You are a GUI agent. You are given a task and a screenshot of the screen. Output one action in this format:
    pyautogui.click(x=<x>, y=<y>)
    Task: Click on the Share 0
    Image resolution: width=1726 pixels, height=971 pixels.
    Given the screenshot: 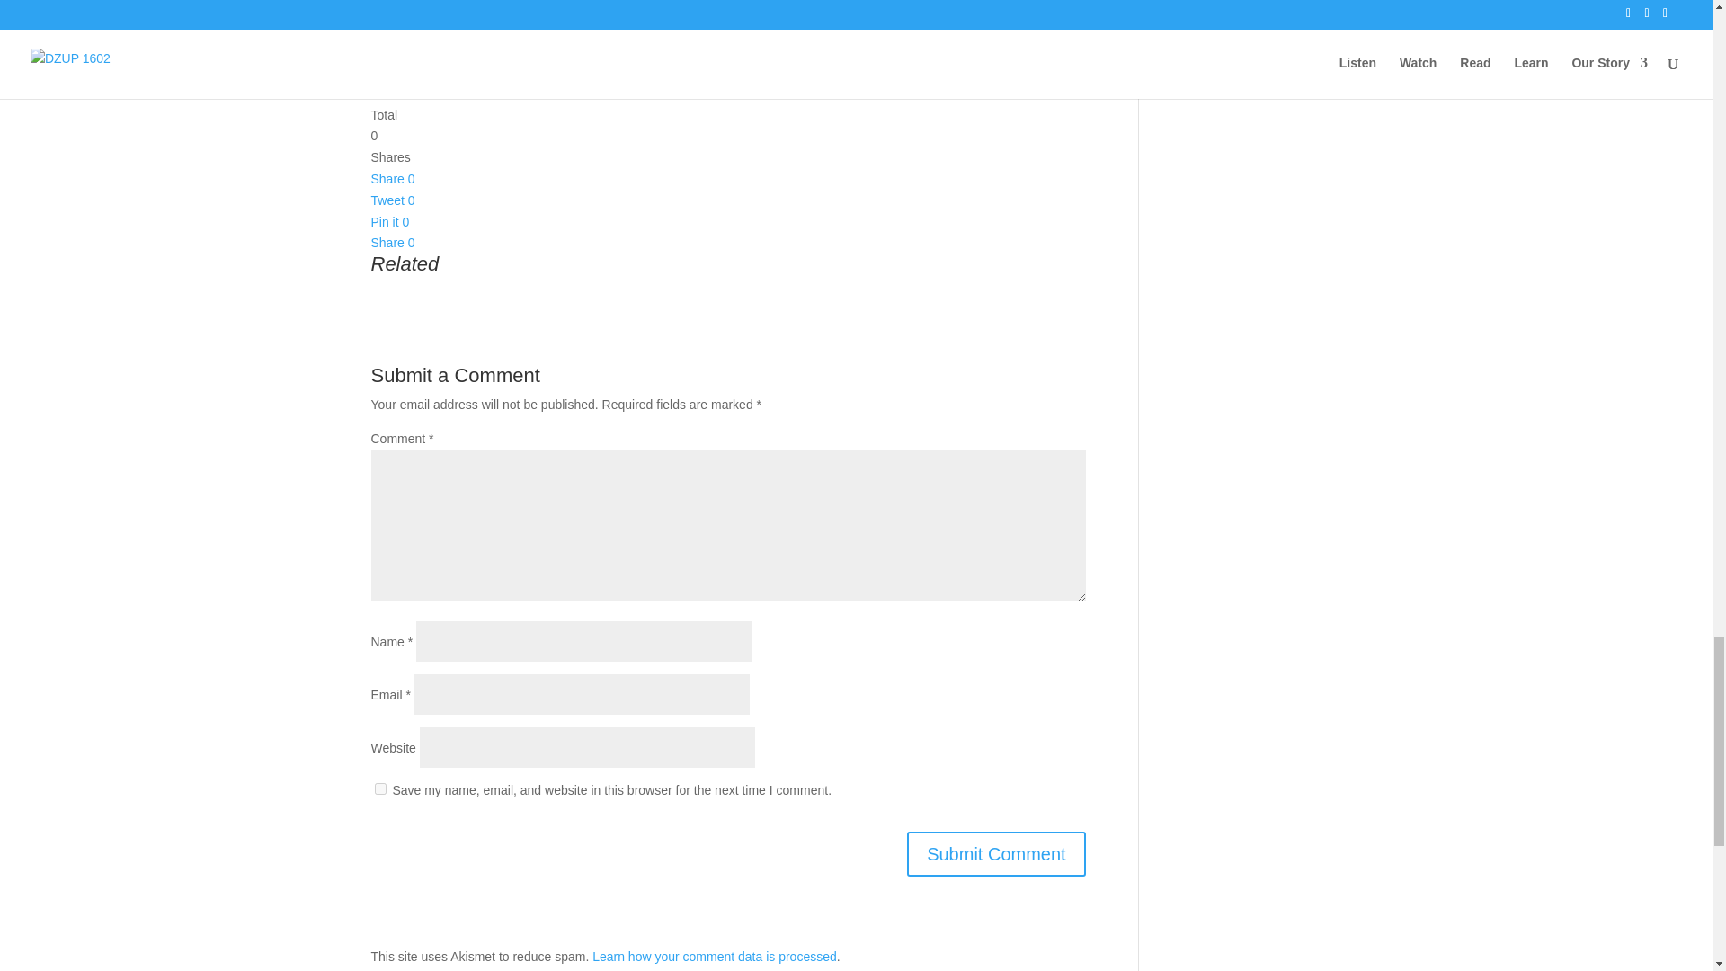 What is the action you would take?
    pyautogui.click(x=392, y=243)
    